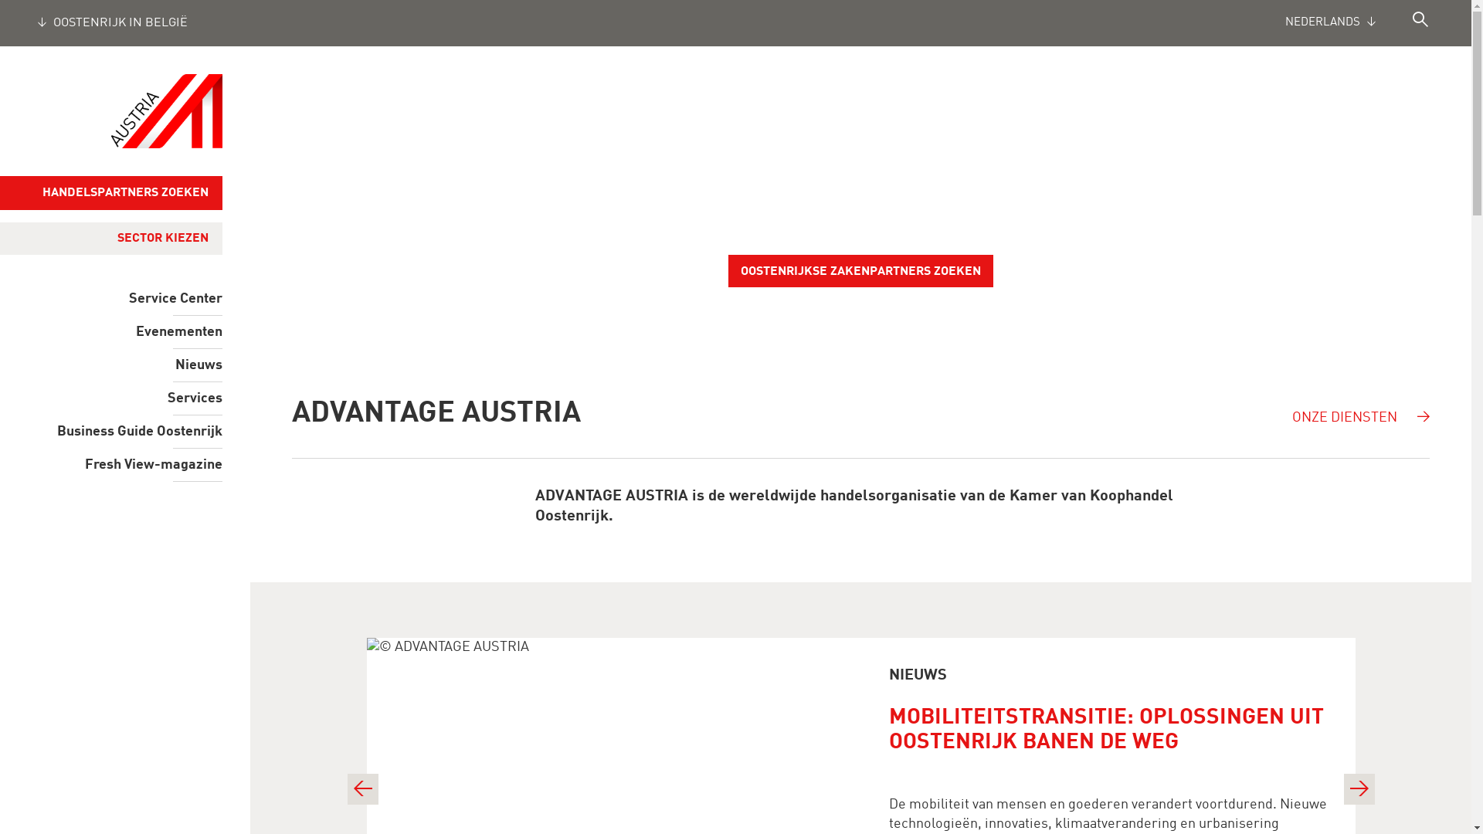  I want to click on Logo, so click(167, 111).